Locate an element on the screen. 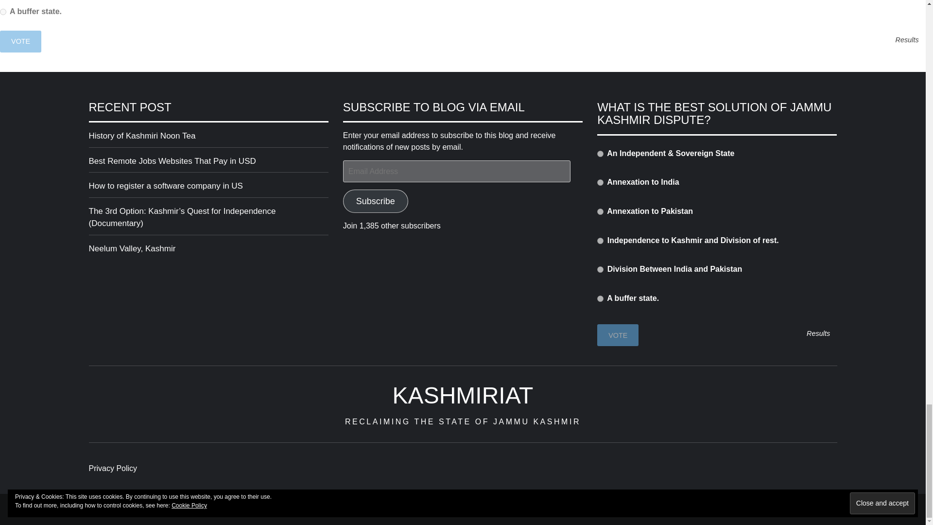 The image size is (933, 525). Vote is located at coordinates (20, 41).